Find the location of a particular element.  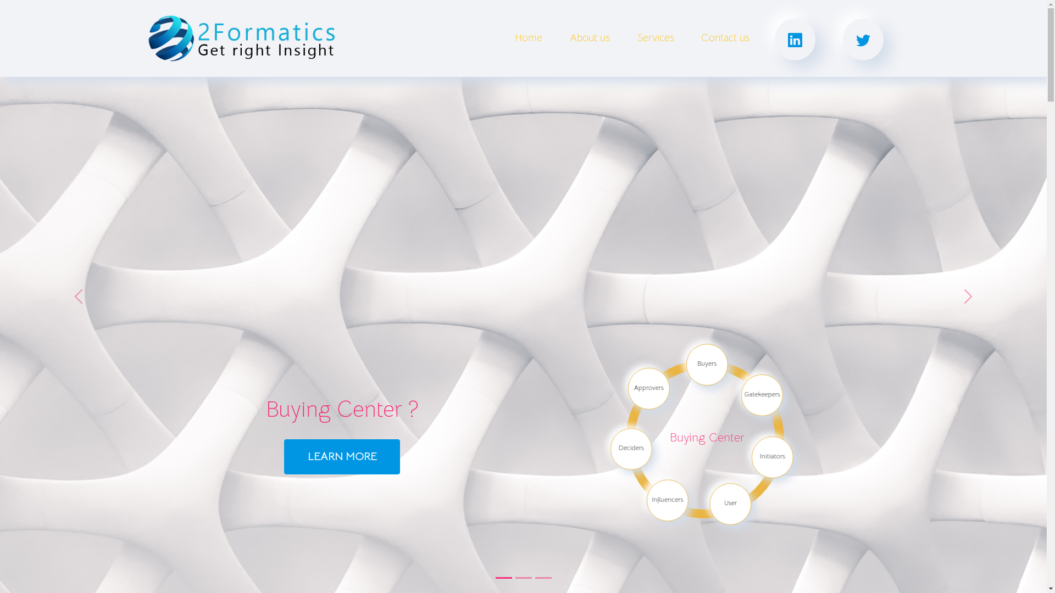

Contact us is located at coordinates (726, 38).